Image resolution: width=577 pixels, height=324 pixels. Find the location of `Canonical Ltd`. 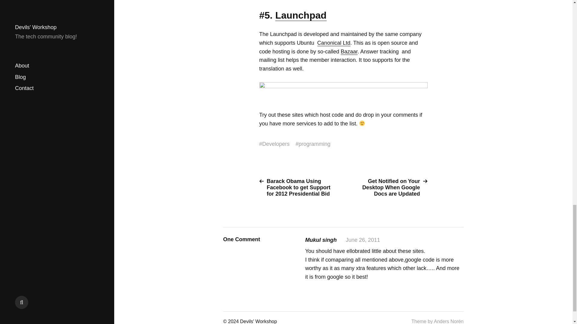

Canonical Ltd is located at coordinates (334, 43).